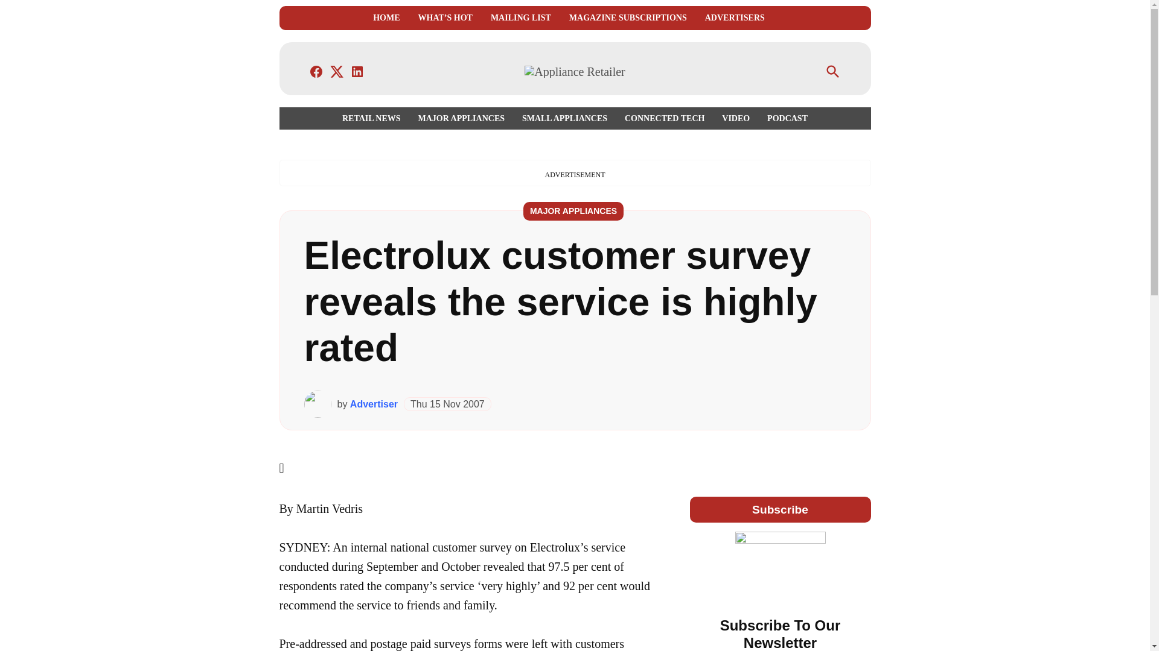 Image resolution: width=1159 pixels, height=651 pixels. I want to click on MAJOR APPLIANCES, so click(461, 118).